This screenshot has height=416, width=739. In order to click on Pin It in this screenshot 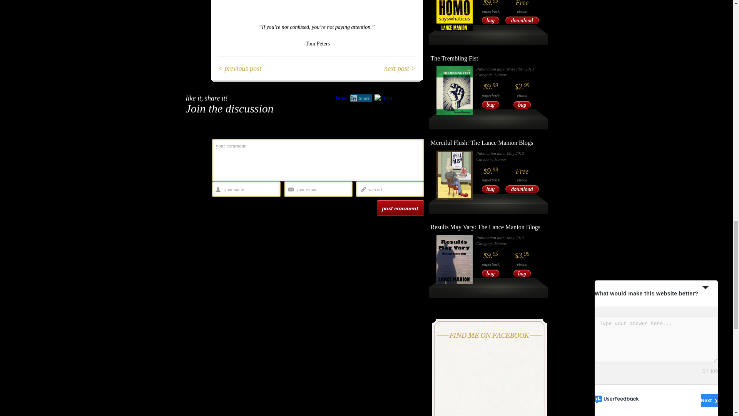, I will do `click(383, 98)`.